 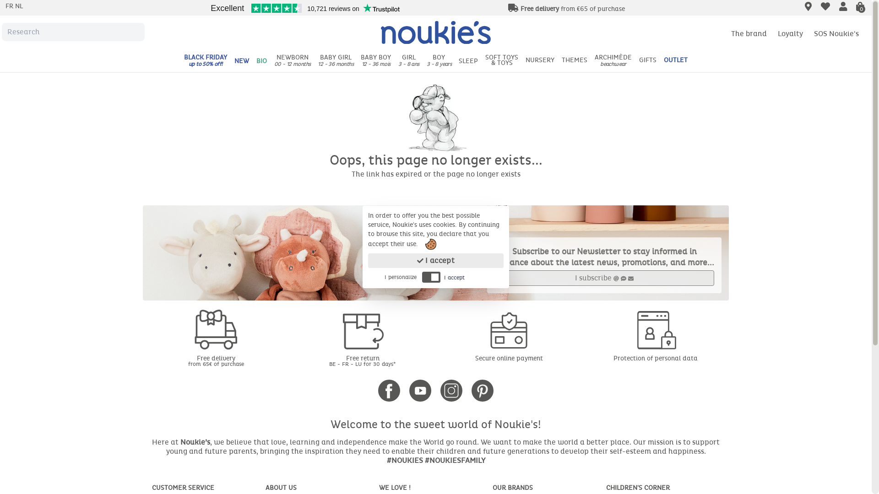 What do you see at coordinates (262, 61) in the screenshot?
I see `BIO` at bounding box center [262, 61].